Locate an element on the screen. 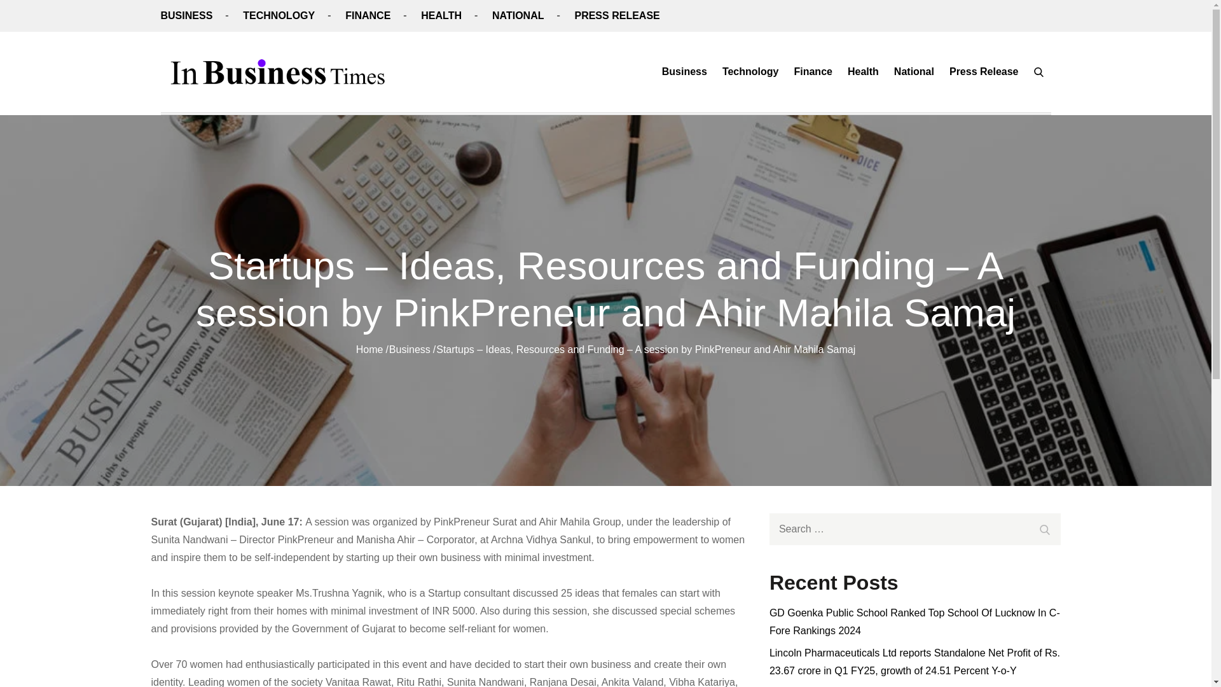 The height and width of the screenshot is (687, 1221). Health is located at coordinates (863, 71).